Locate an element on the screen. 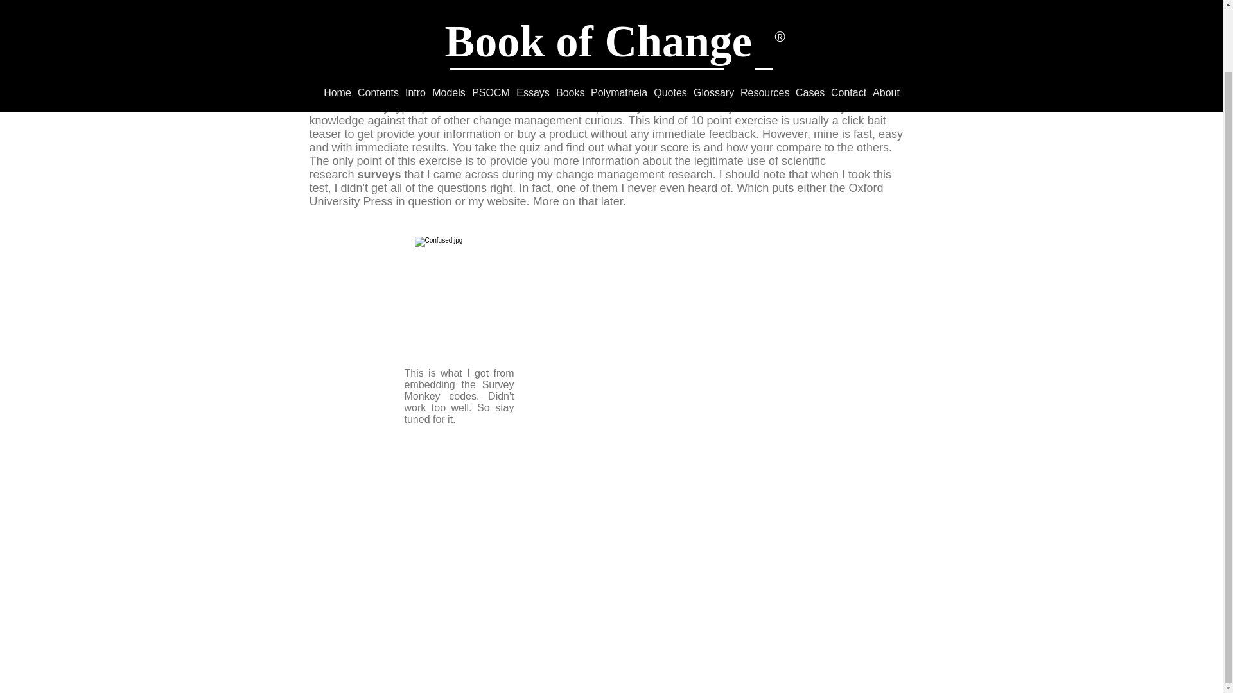 This screenshot has height=693, width=1233. Books is located at coordinates (570, 22).